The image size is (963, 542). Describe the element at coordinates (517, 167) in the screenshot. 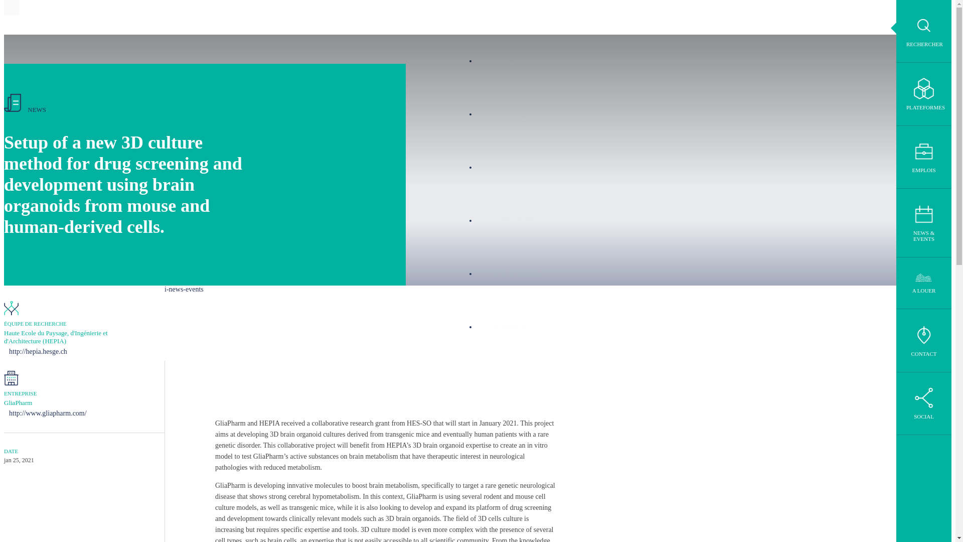

I see `TRANSLATION` at that location.